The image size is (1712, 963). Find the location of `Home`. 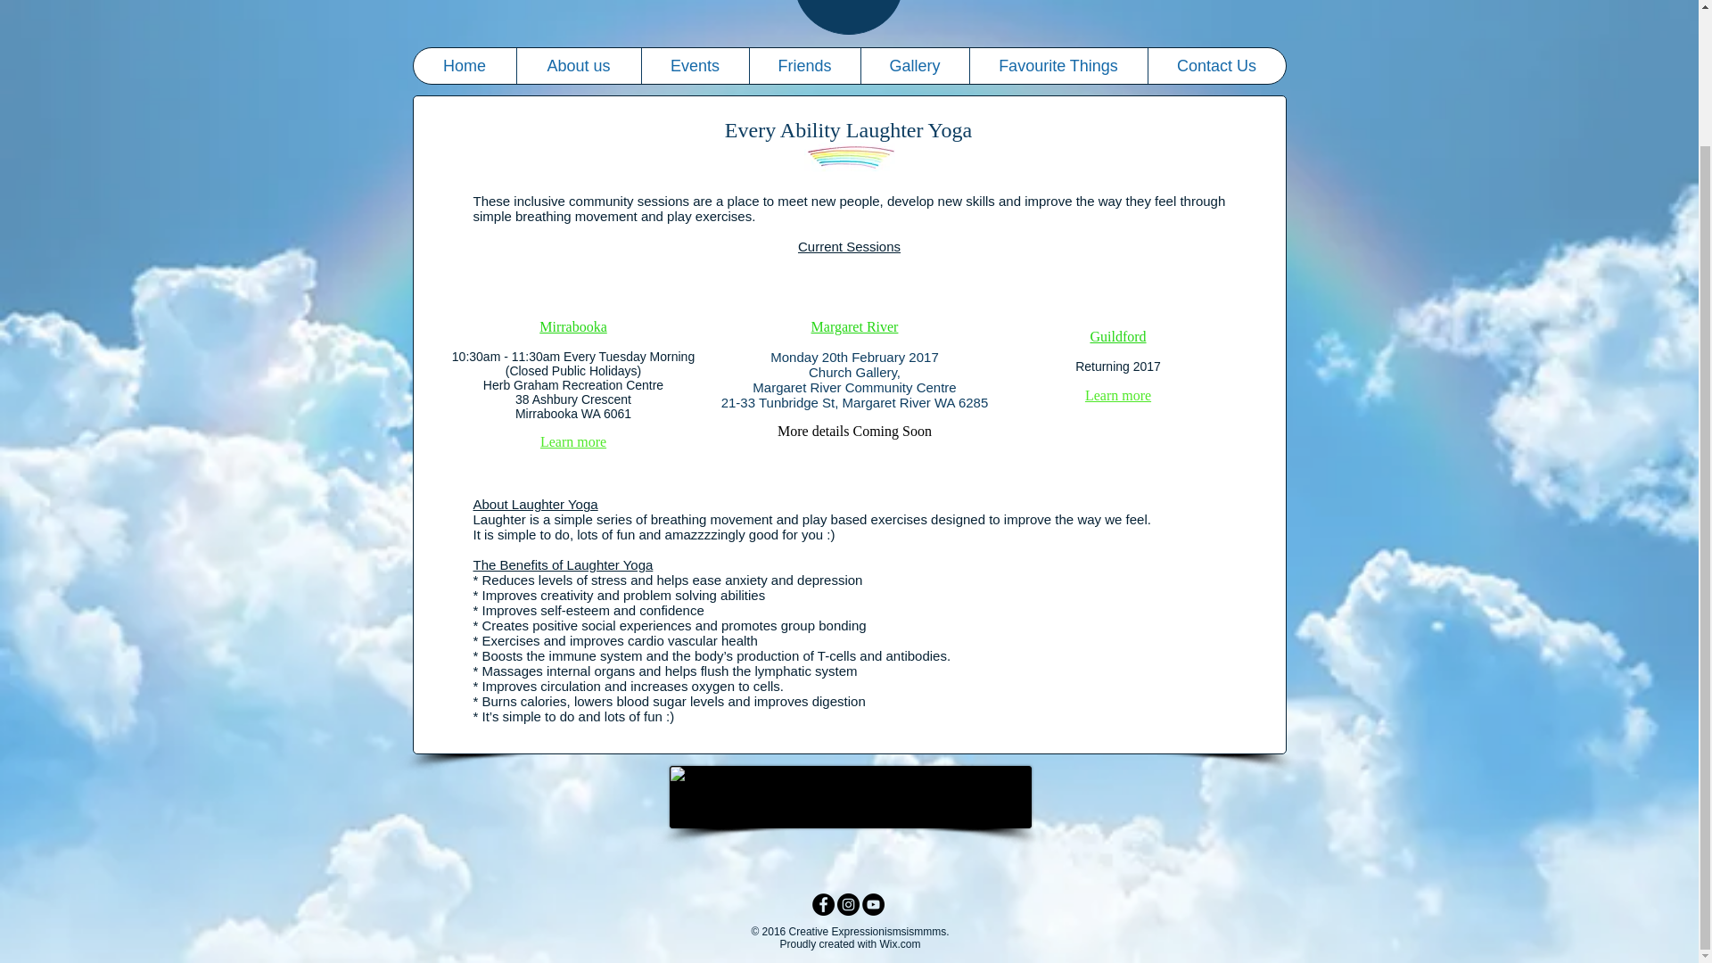

Home is located at coordinates (465, 66).